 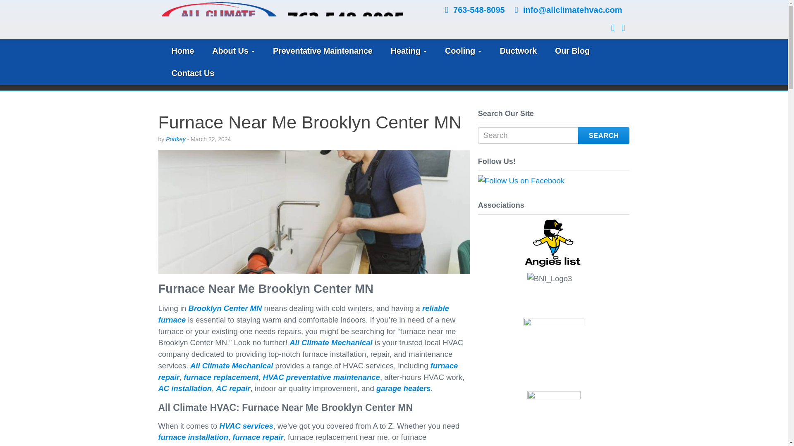 What do you see at coordinates (323, 51) in the screenshot?
I see `Preventative Maintenance` at bounding box center [323, 51].